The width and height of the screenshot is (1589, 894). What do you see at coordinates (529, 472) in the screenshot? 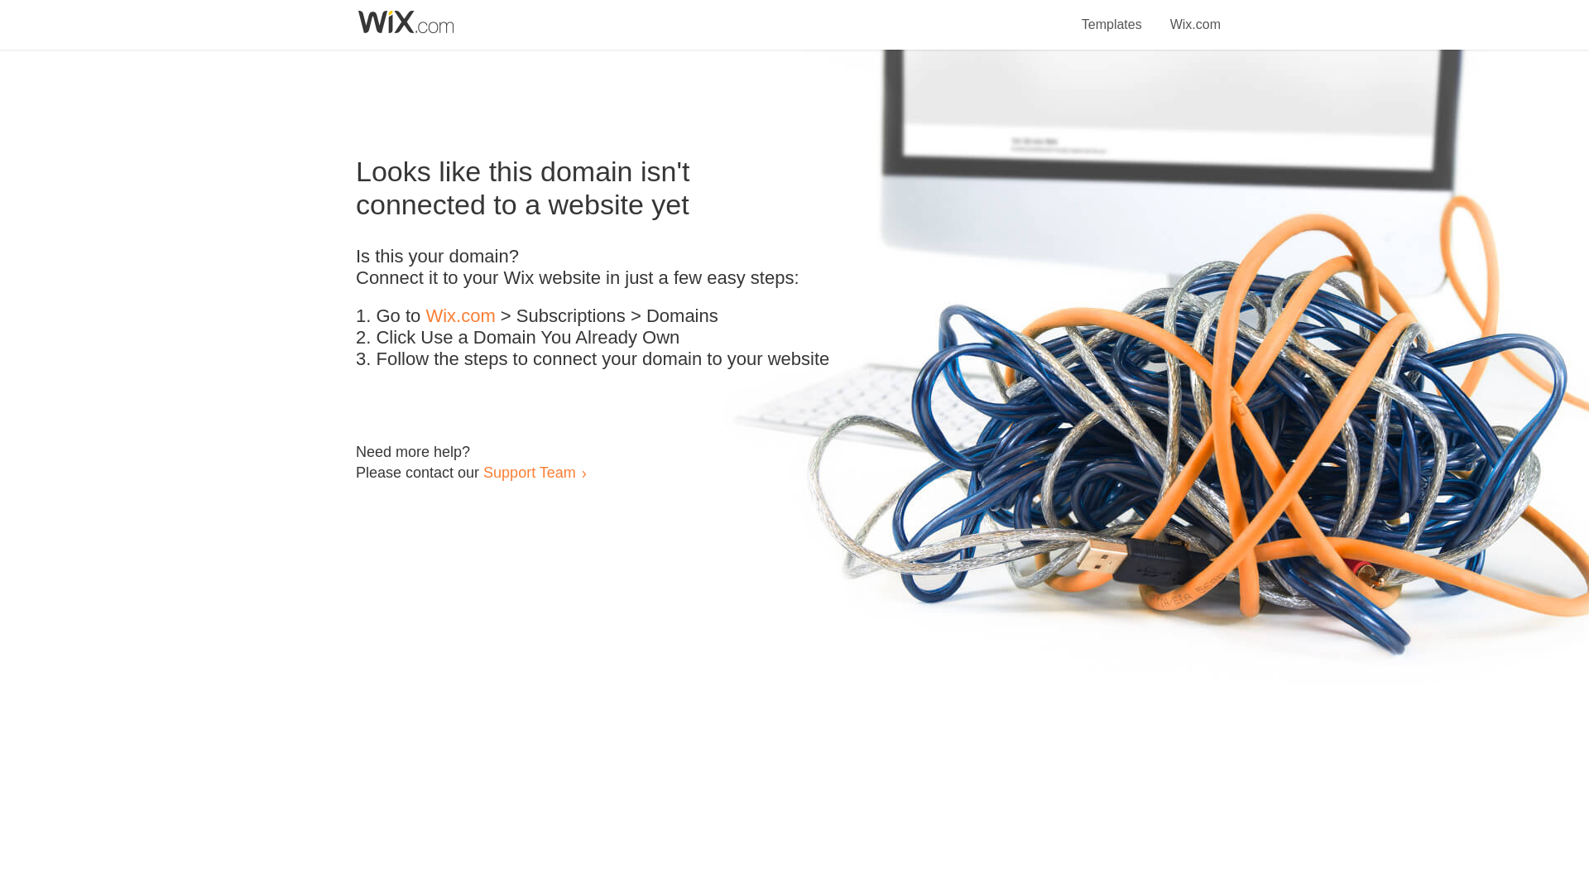
I see `Support Team` at bounding box center [529, 472].